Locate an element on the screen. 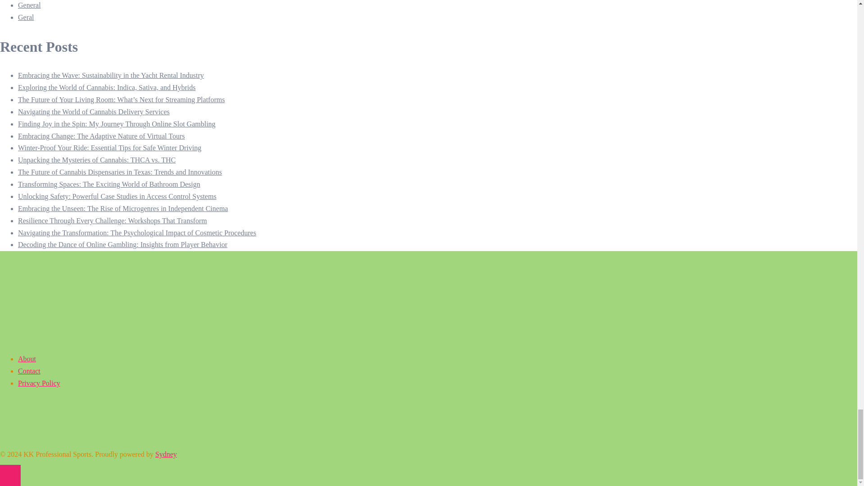 This screenshot has width=864, height=486. About is located at coordinates (27, 359).